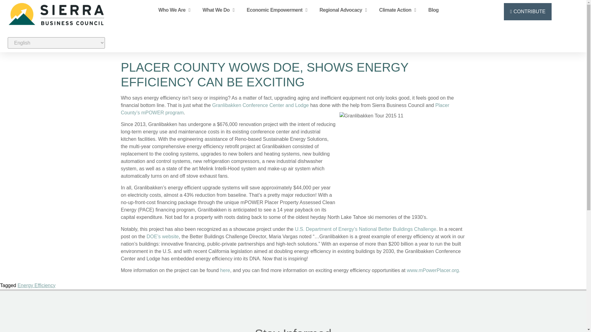 Image resolution: width=591 pixels, height=332 pixels. I want to click on Climate Action, so click(398, 10).